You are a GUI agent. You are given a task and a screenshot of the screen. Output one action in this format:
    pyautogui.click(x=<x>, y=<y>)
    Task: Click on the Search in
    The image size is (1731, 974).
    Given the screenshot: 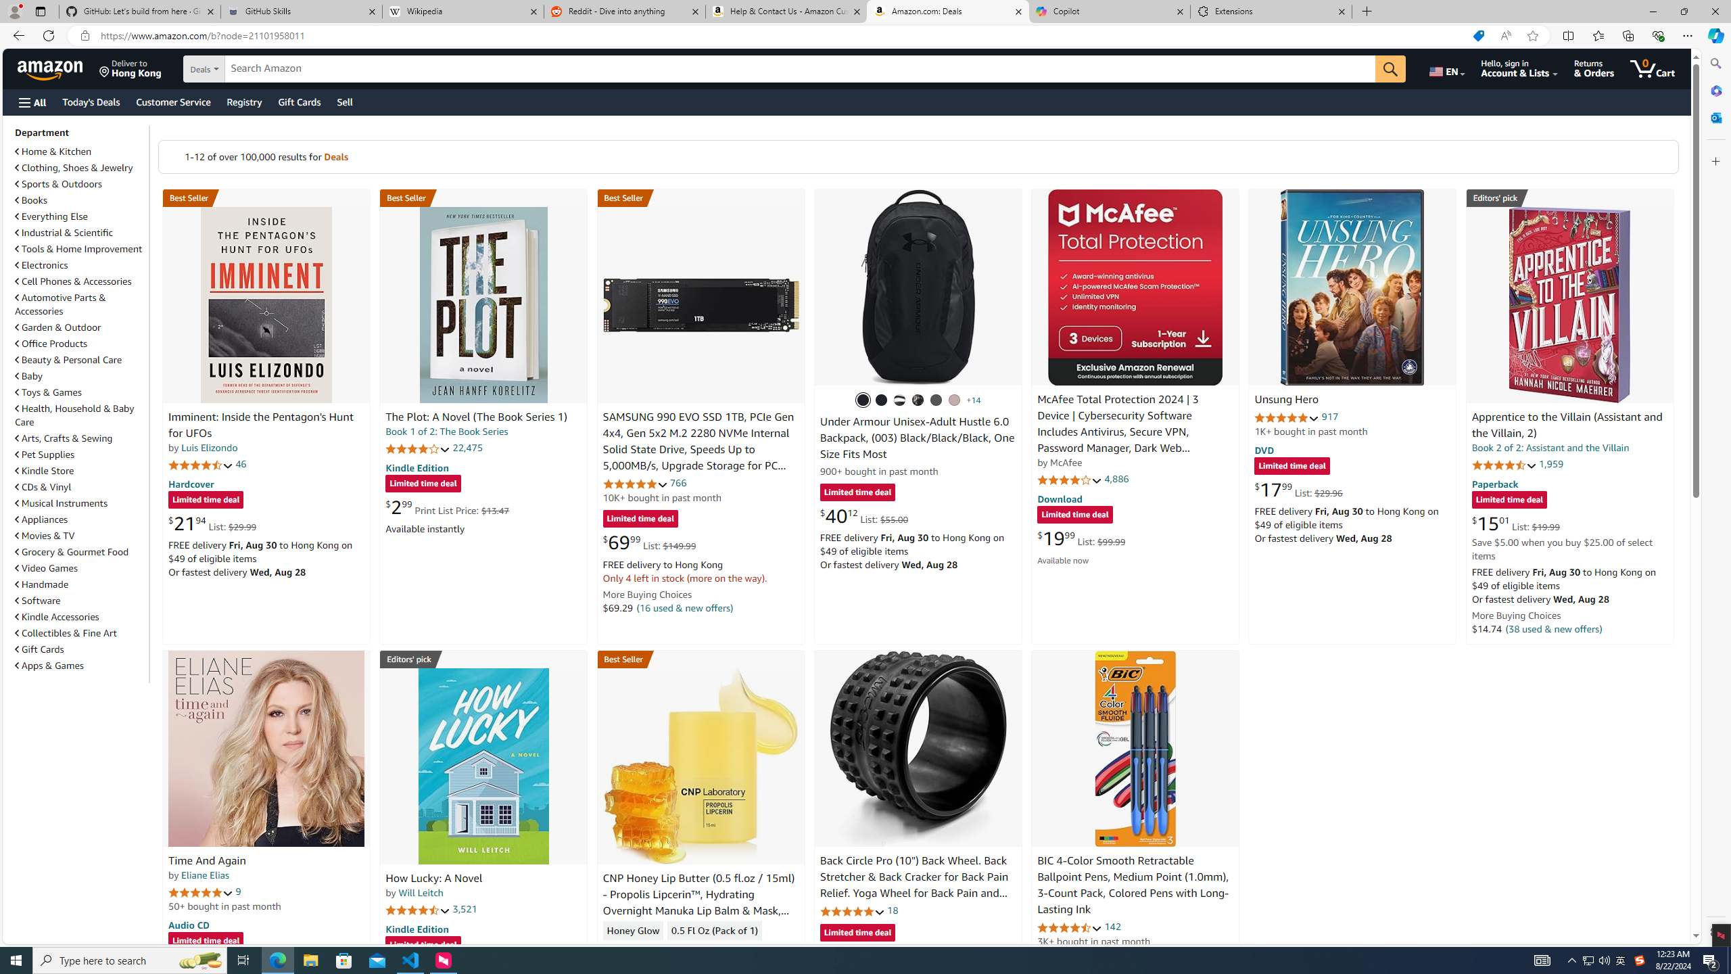 What is the action you would take?
    pyautogui.click(x=251, y=69)
    